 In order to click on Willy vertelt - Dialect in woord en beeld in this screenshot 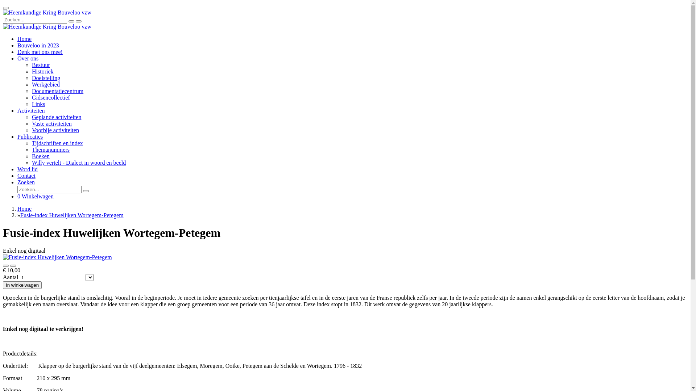, I will do `click(79, 163)`.